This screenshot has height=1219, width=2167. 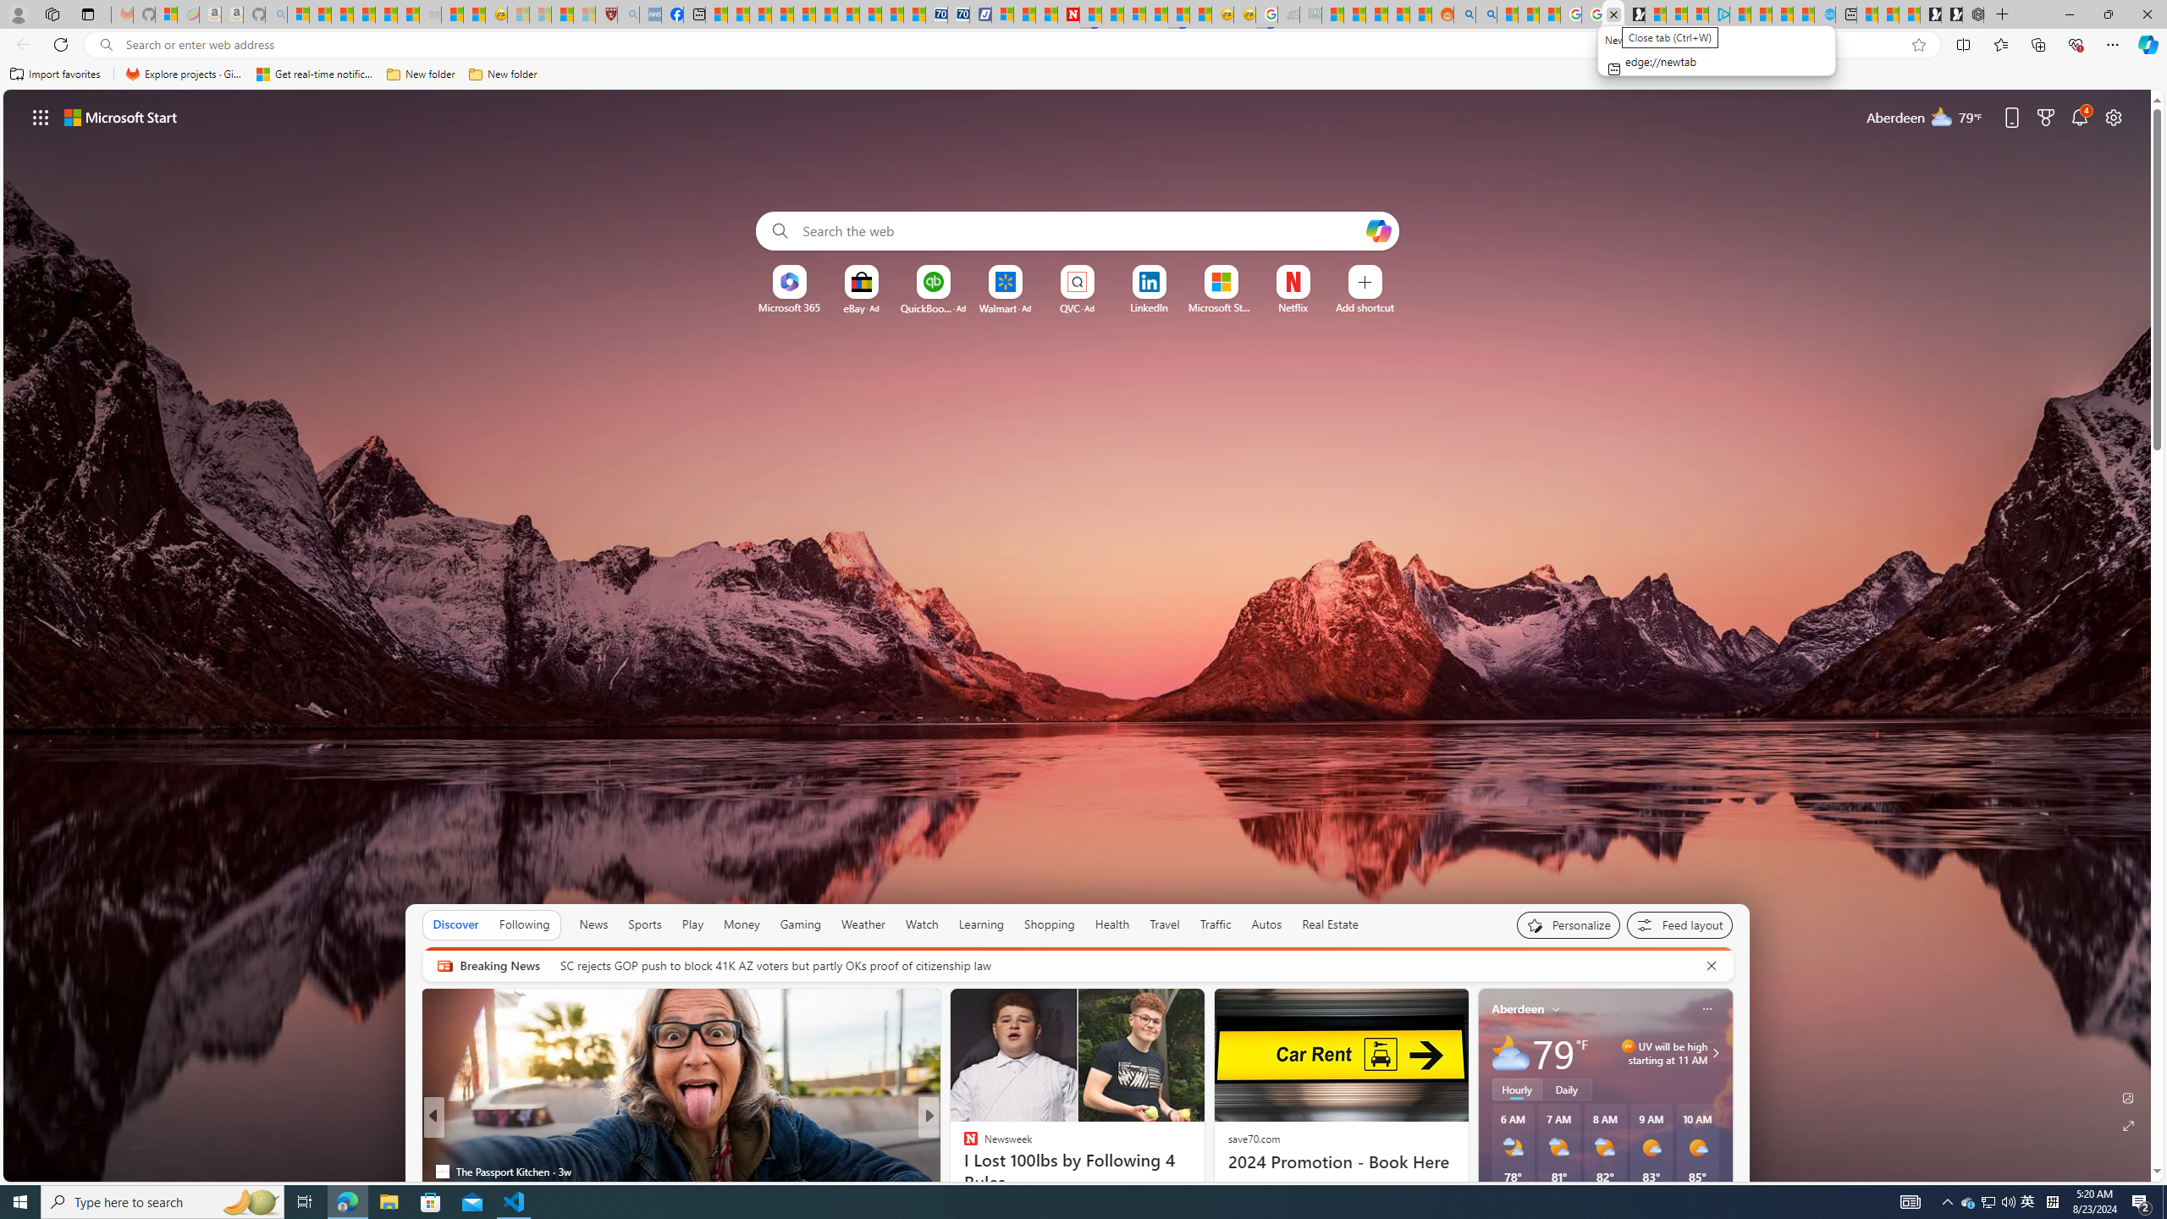 What do you see at coordinates (982, 924) in the screenshot?
I see `Learning` at bounding box center [982, 924].